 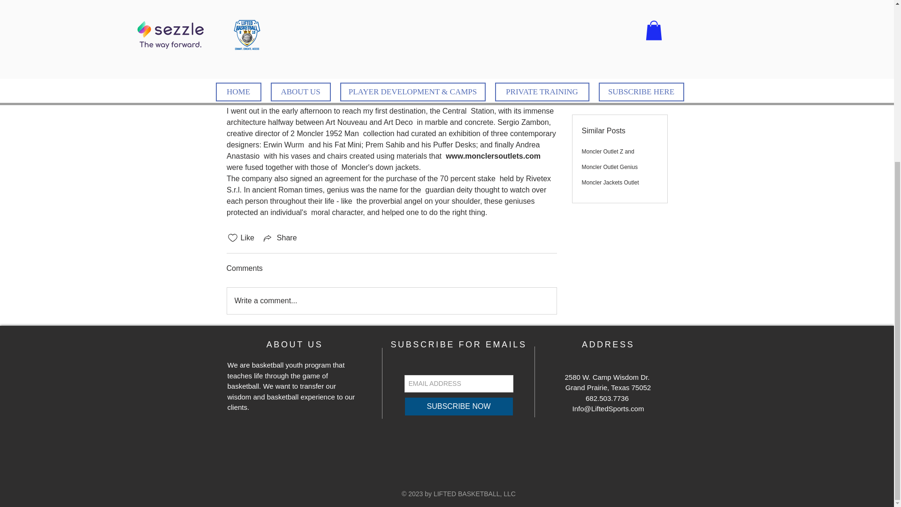 I want to click on Share, so click(x=280, y=238).